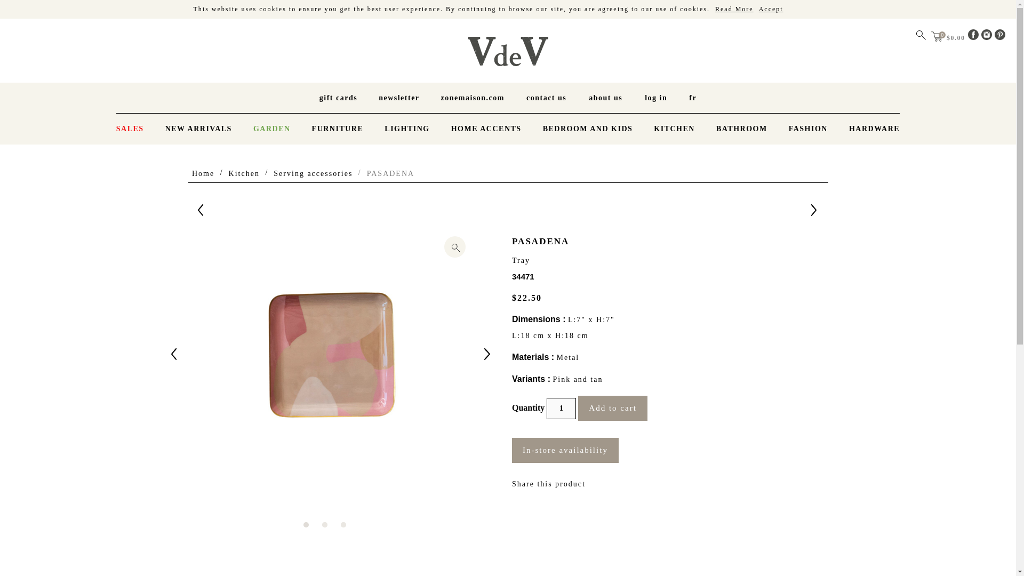 This screenshot has height=576, width=1024. Describe the element at coordinates (734, 9) in the screenshot. I see `Read More` at that location.